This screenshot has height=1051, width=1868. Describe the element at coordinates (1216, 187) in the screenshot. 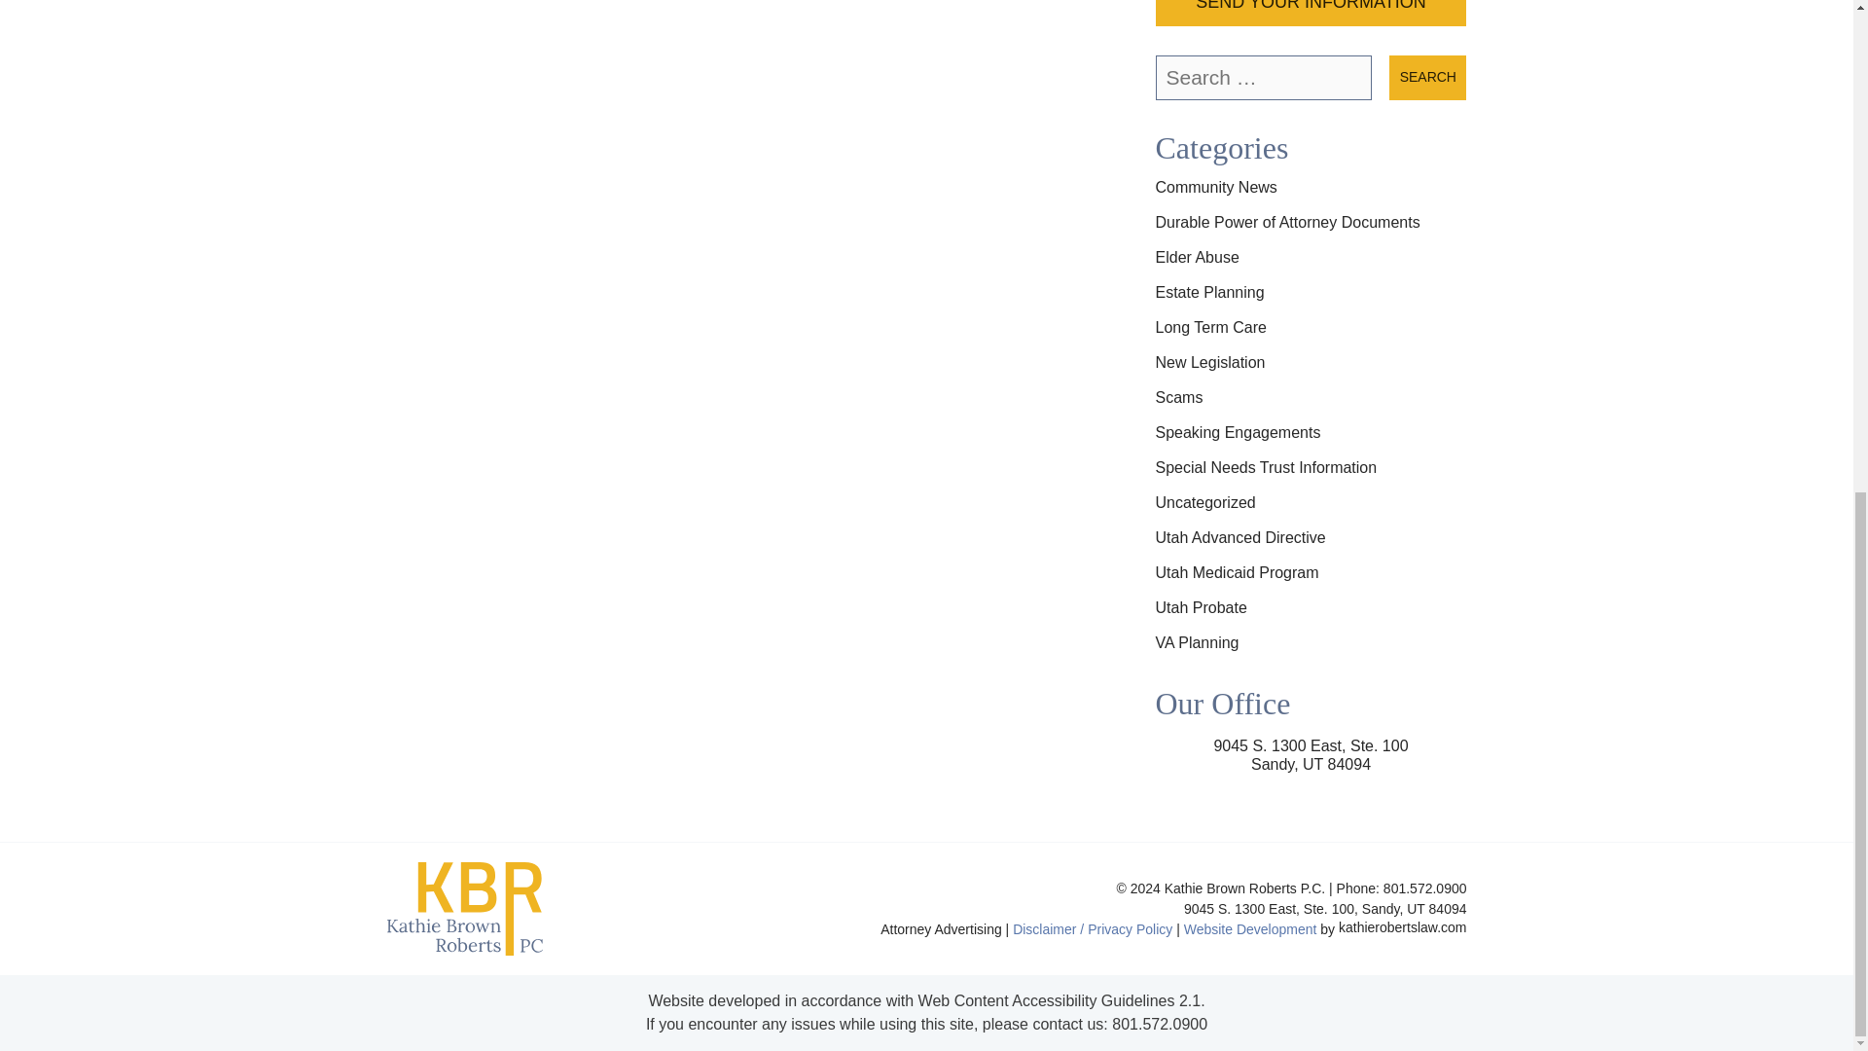

I see `Community News` at that location.